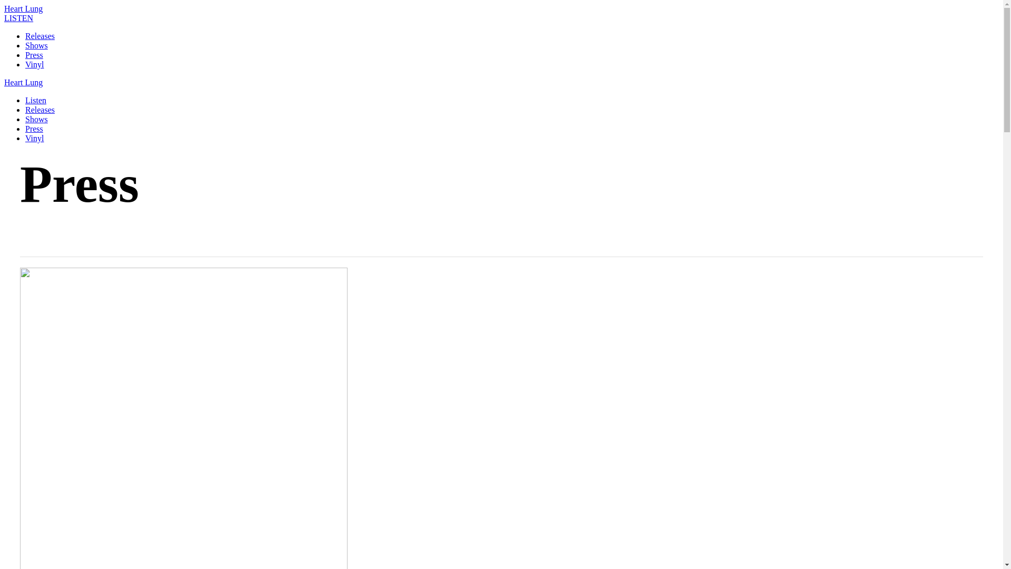 This screenshot has width=1011, height=569. Describe the element at coordinates (35, 138) in the screenshot. I see `Vinyl` at that location.